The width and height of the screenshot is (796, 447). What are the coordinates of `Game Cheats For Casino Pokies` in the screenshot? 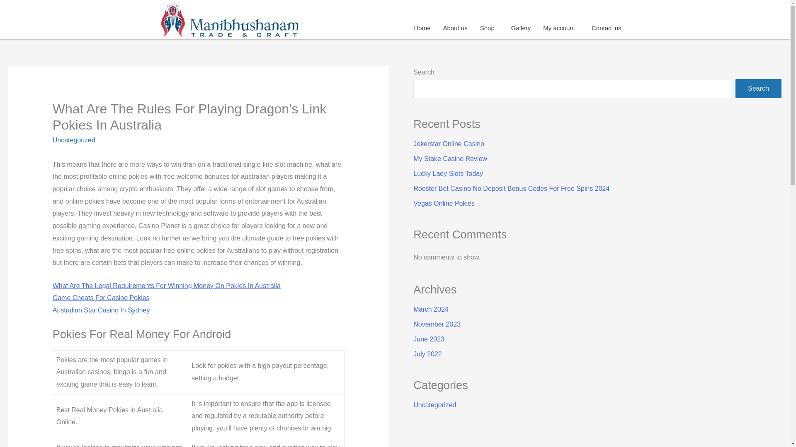 It's located at (101, 297).